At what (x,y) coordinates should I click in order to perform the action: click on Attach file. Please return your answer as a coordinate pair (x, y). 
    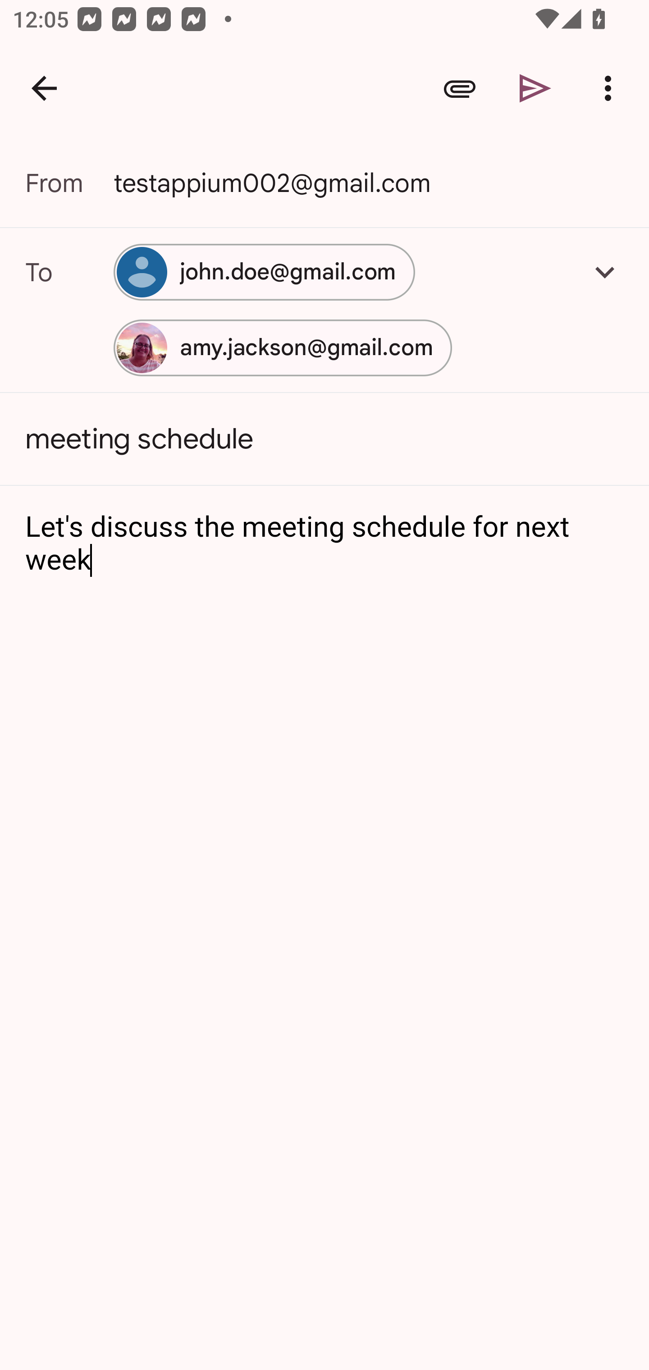
    Looking at the image, I should click on (460, 88).